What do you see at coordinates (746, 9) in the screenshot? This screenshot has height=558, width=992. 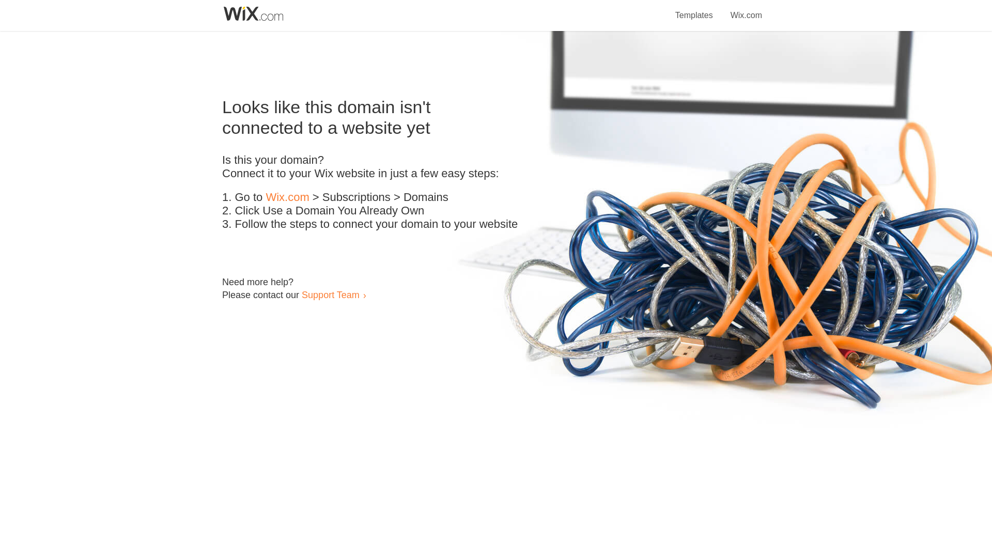 I see `Wix.com` at bounding box center [746, 9].